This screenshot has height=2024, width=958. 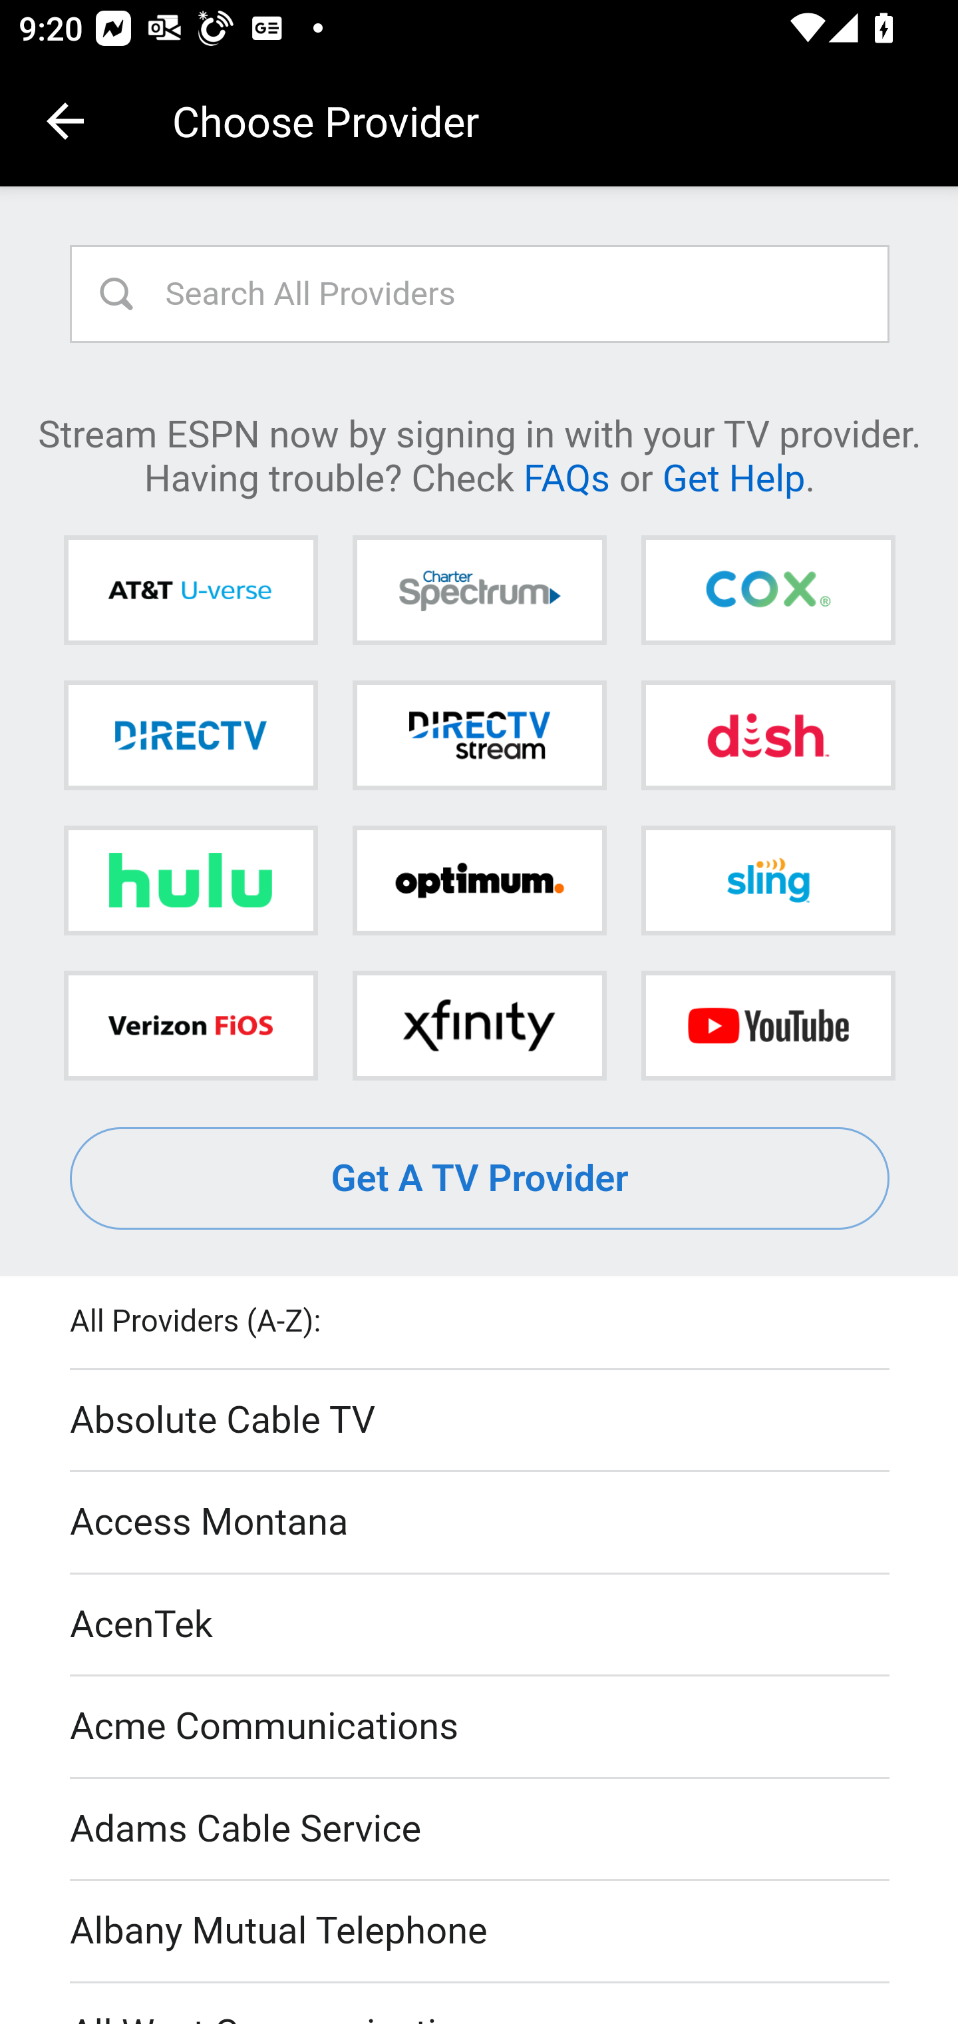 I want to click on DISH, so click(x=768, y=734).